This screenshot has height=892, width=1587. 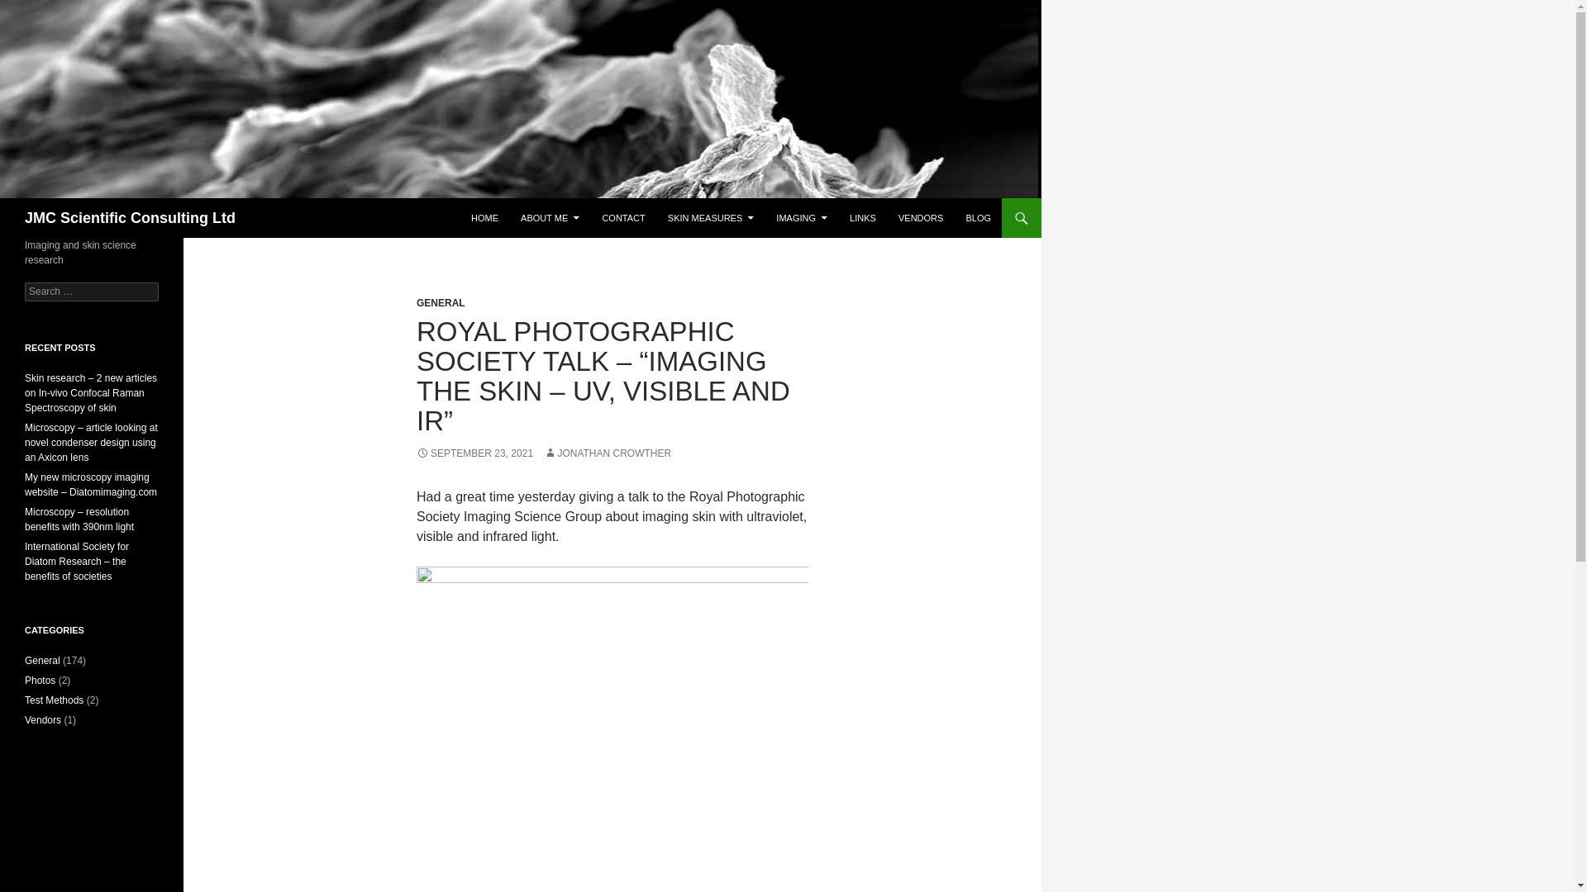 I want to click on IMAGING, so click(x=802, y=218).